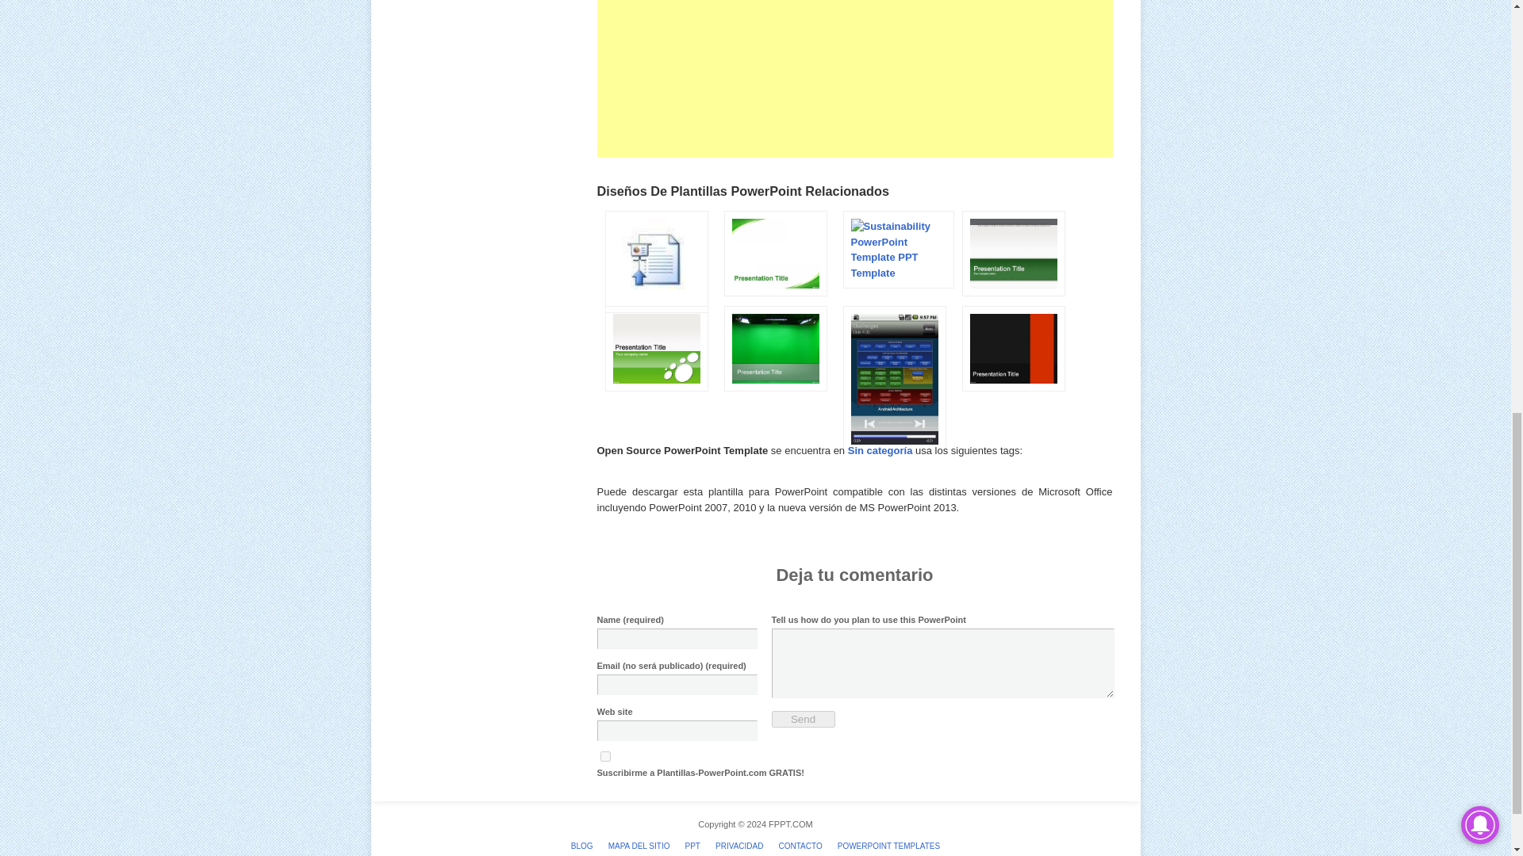 The height and width of the screenshot is (856, 1523). I want to click on Green Theme for PowerPoint, so click(771, 300).